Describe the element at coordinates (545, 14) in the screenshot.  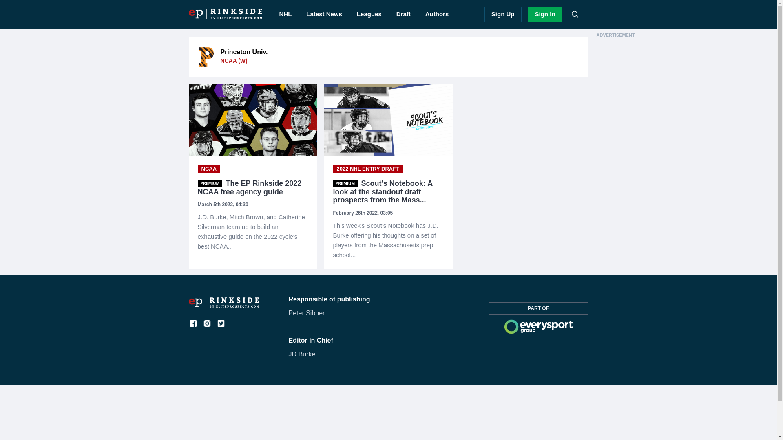
I see `Sign In` at that location.